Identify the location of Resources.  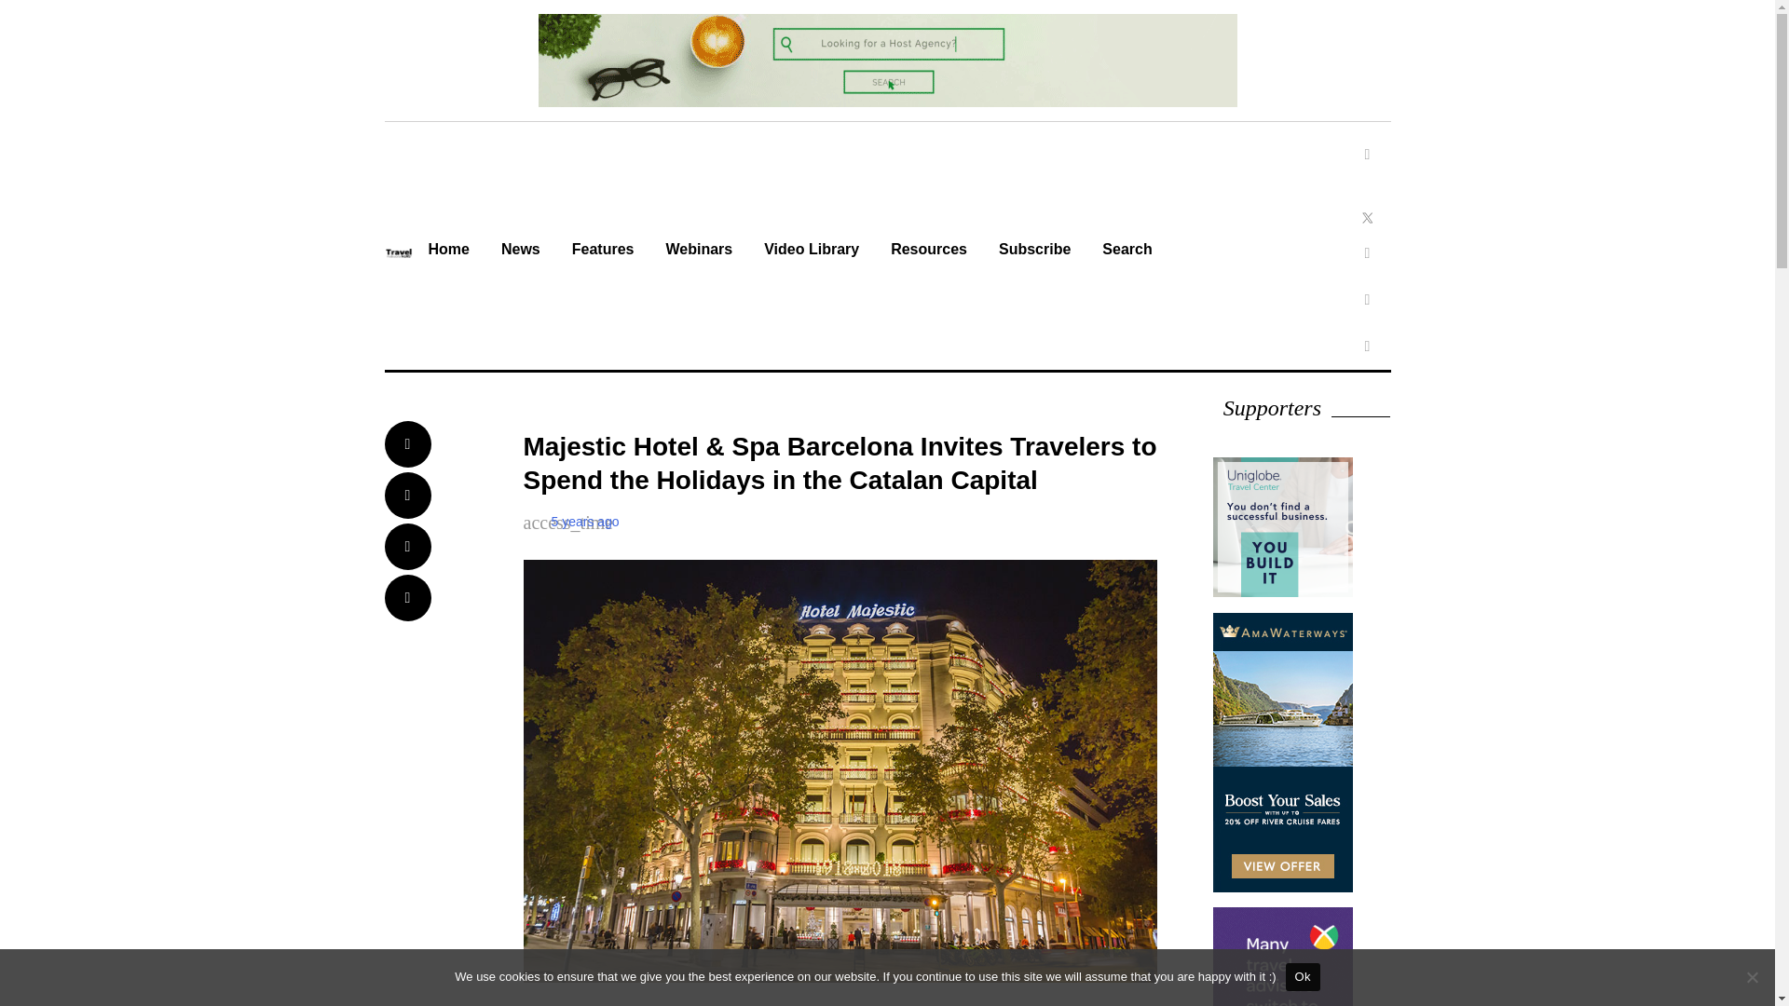
(928, 251).